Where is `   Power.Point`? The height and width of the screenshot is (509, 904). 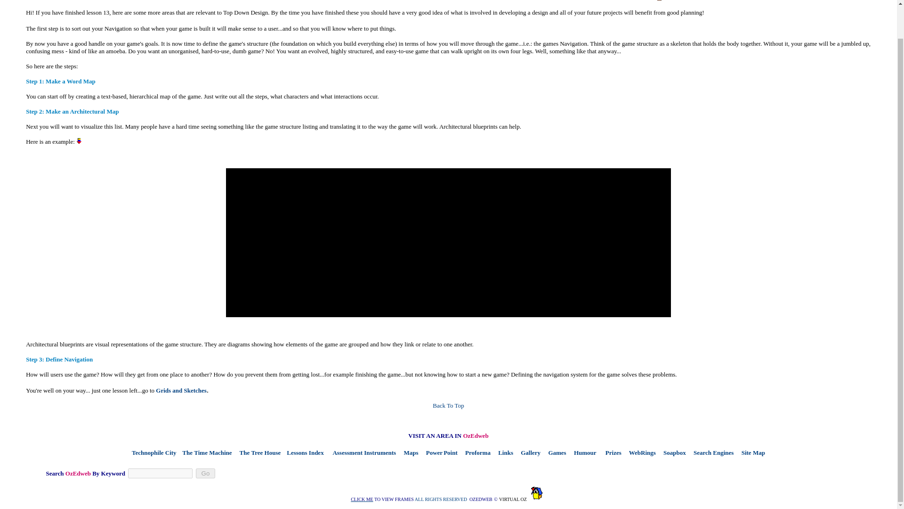
   Power.Point is located at coordinates (439, 452).